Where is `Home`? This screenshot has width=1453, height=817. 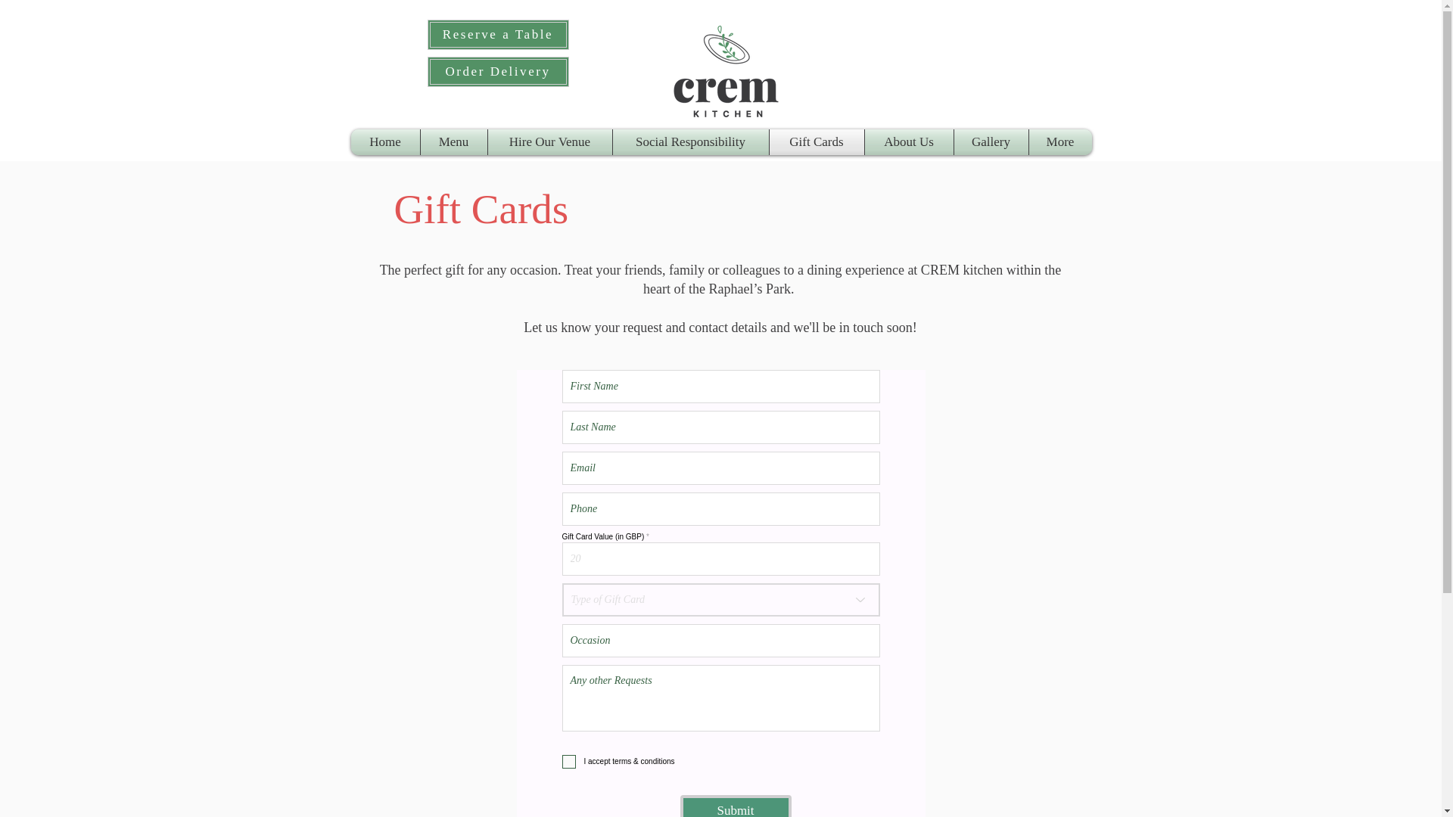 Home is located at coordinates (385, 142).